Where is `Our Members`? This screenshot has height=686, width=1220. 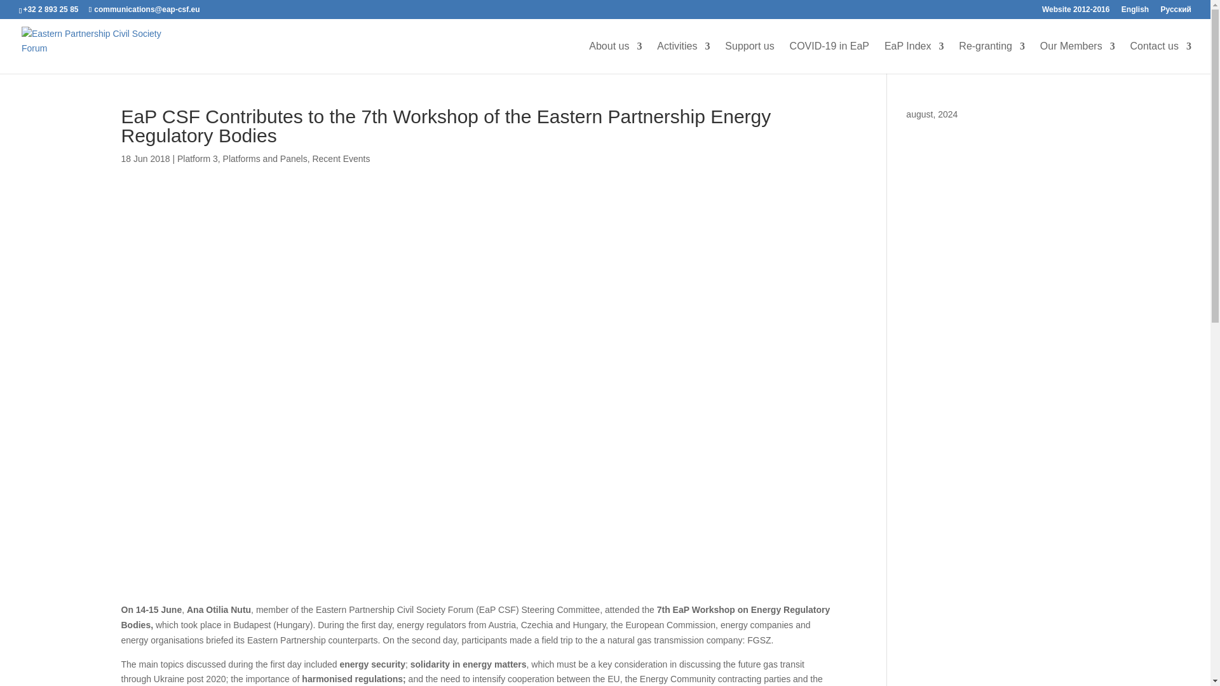
Our Members is located at coordinates (1078, 57).